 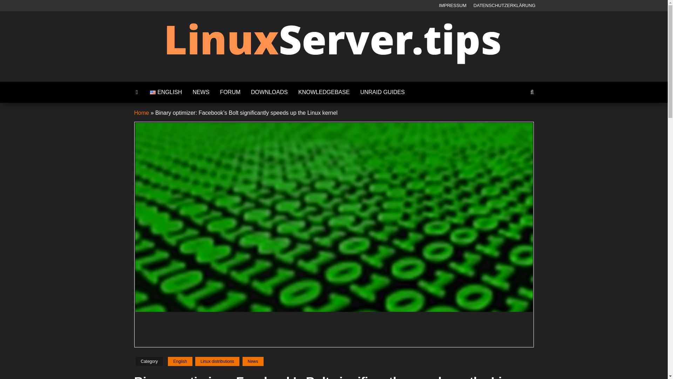 What do you see at coordinates (355, 78) in the screenshot?
I see `LinuxServer` at bounding box center [355, 78].